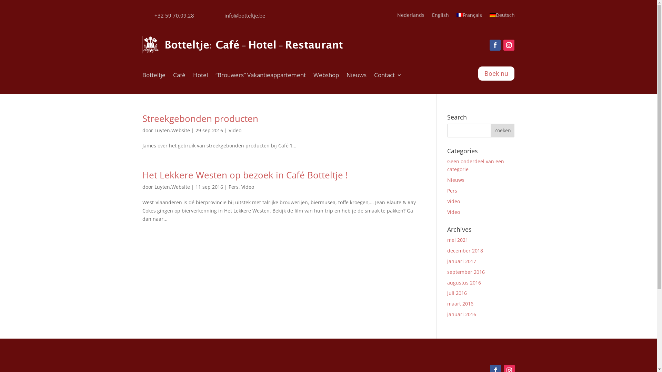 The image size is (662, 372). Describe the element at coordinates (172, 187) in the screenshot. I see `Luyten.Website` at that location.